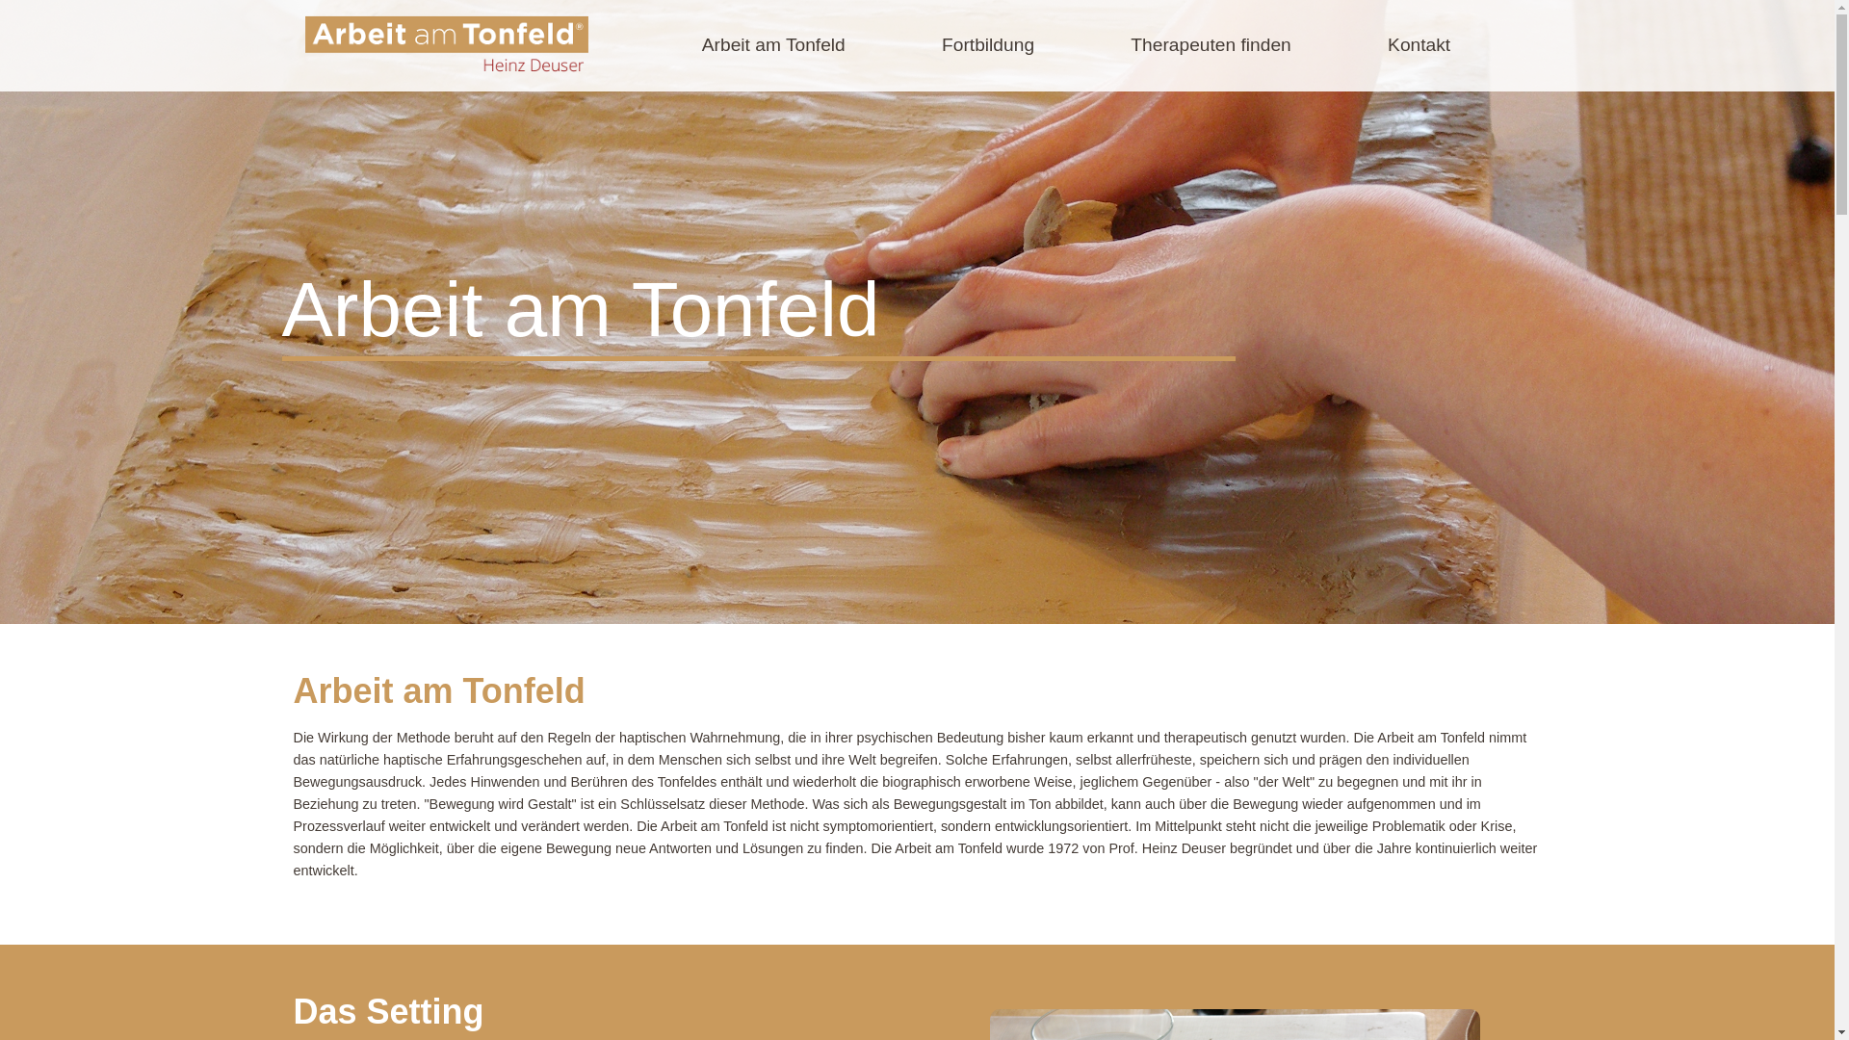 This screenshot has height=1040, width=1849. What do you see at coordinates (987, 45) in the screenshot?
I see `Fortbildung` at bounding box center [987, 45].